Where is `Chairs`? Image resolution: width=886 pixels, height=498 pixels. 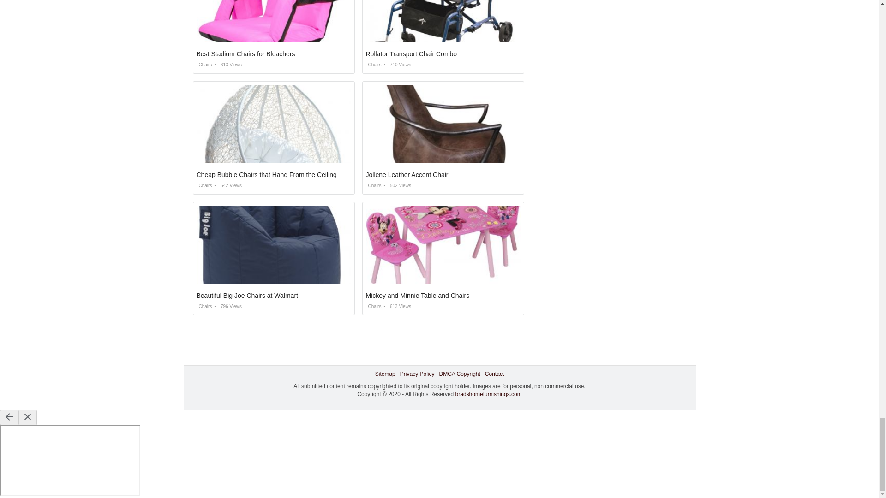
Chairs is located at coordinates (373, 185).